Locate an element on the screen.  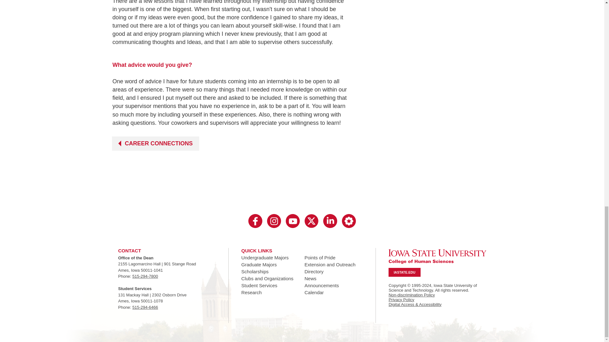
Iowa State University is located at coordinates (437, 256).